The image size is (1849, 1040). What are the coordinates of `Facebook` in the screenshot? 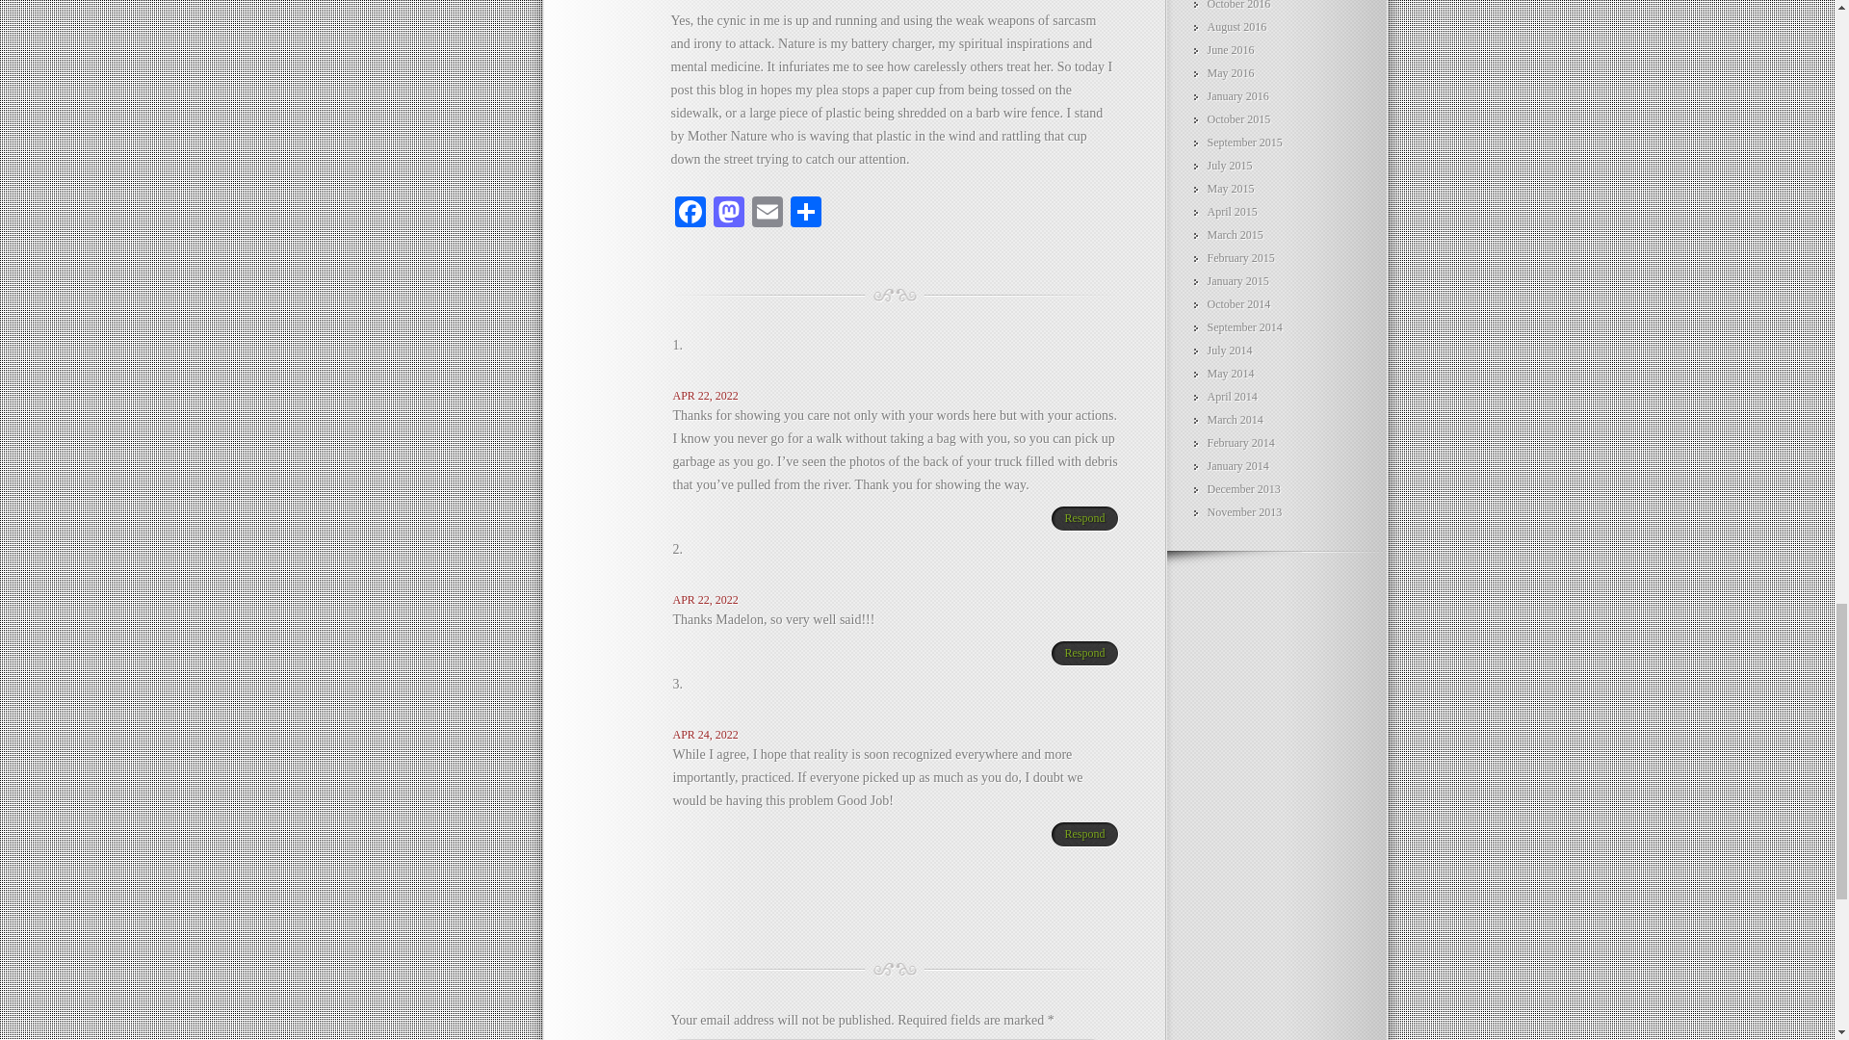 It's located at (689, 214).